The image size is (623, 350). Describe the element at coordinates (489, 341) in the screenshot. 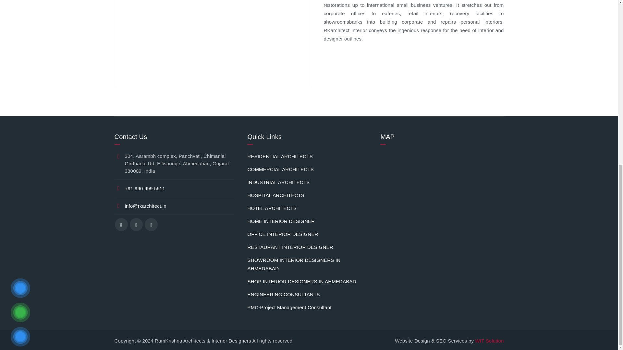

I see `WIT Solution` at that location.